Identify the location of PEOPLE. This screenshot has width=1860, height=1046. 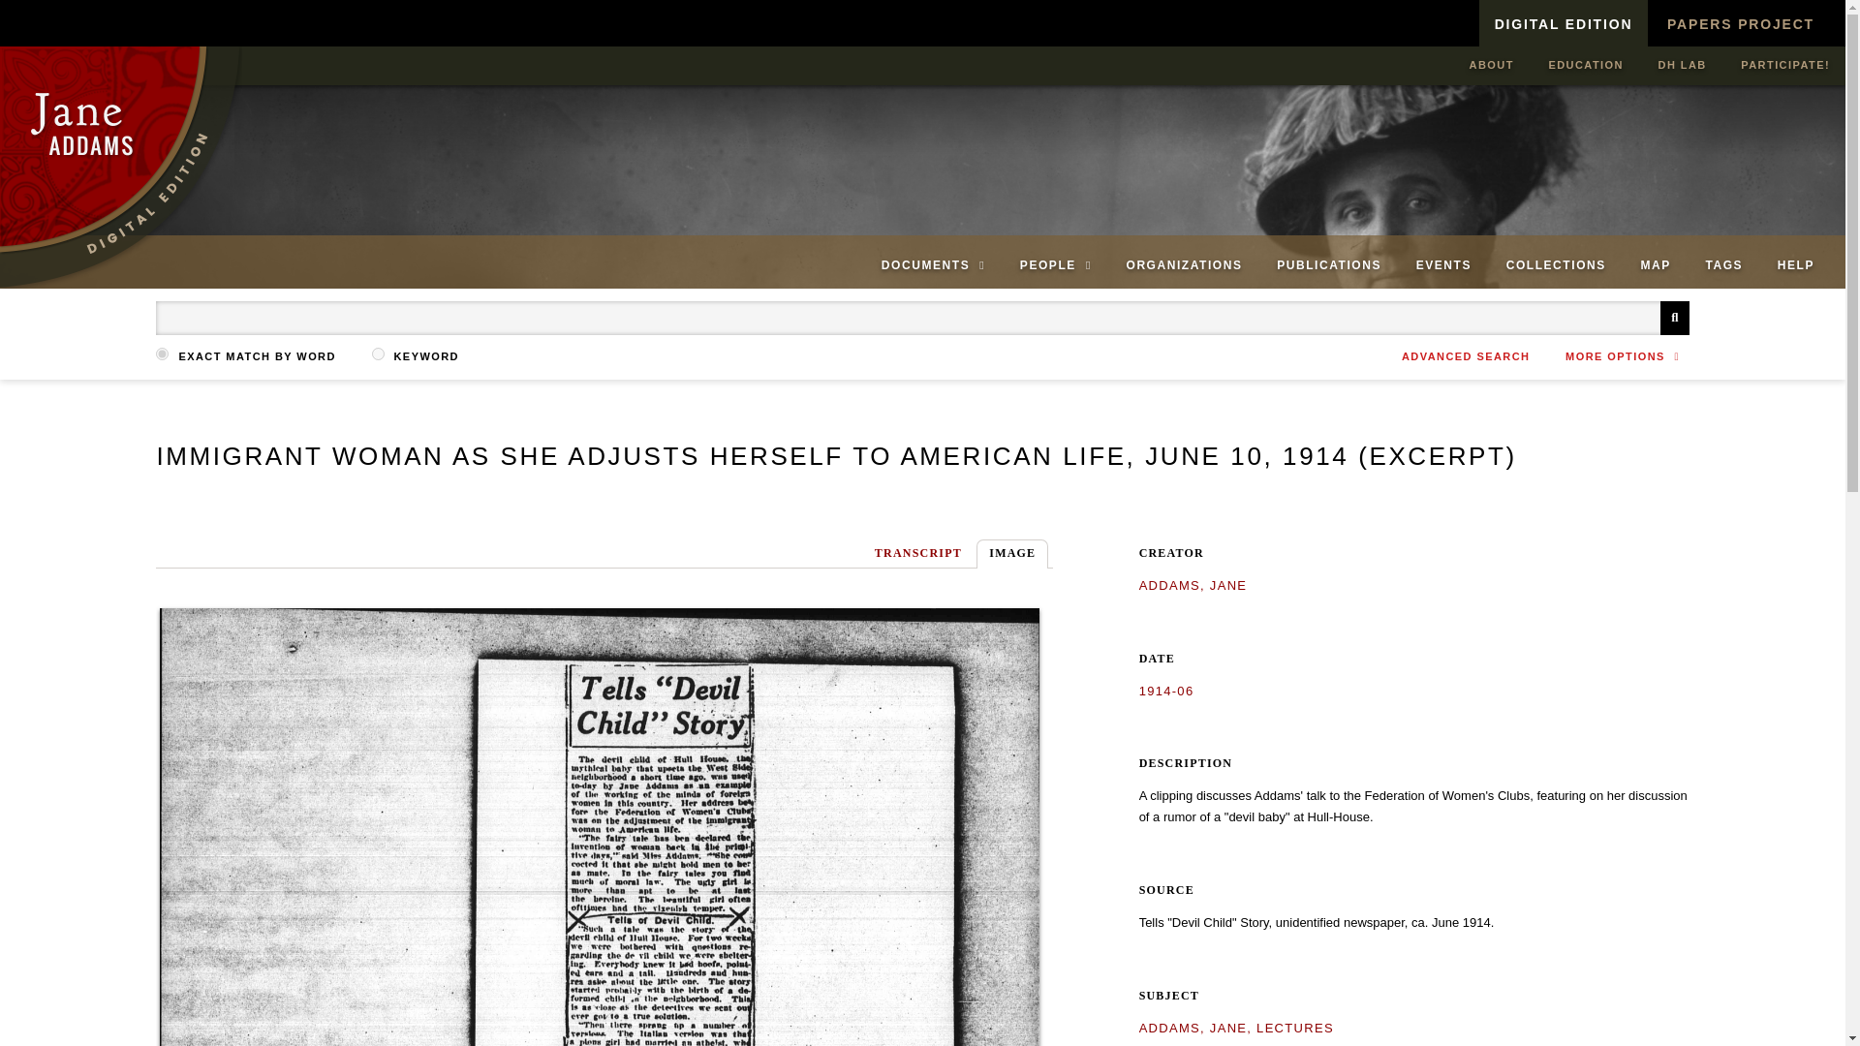
(1055, 265).